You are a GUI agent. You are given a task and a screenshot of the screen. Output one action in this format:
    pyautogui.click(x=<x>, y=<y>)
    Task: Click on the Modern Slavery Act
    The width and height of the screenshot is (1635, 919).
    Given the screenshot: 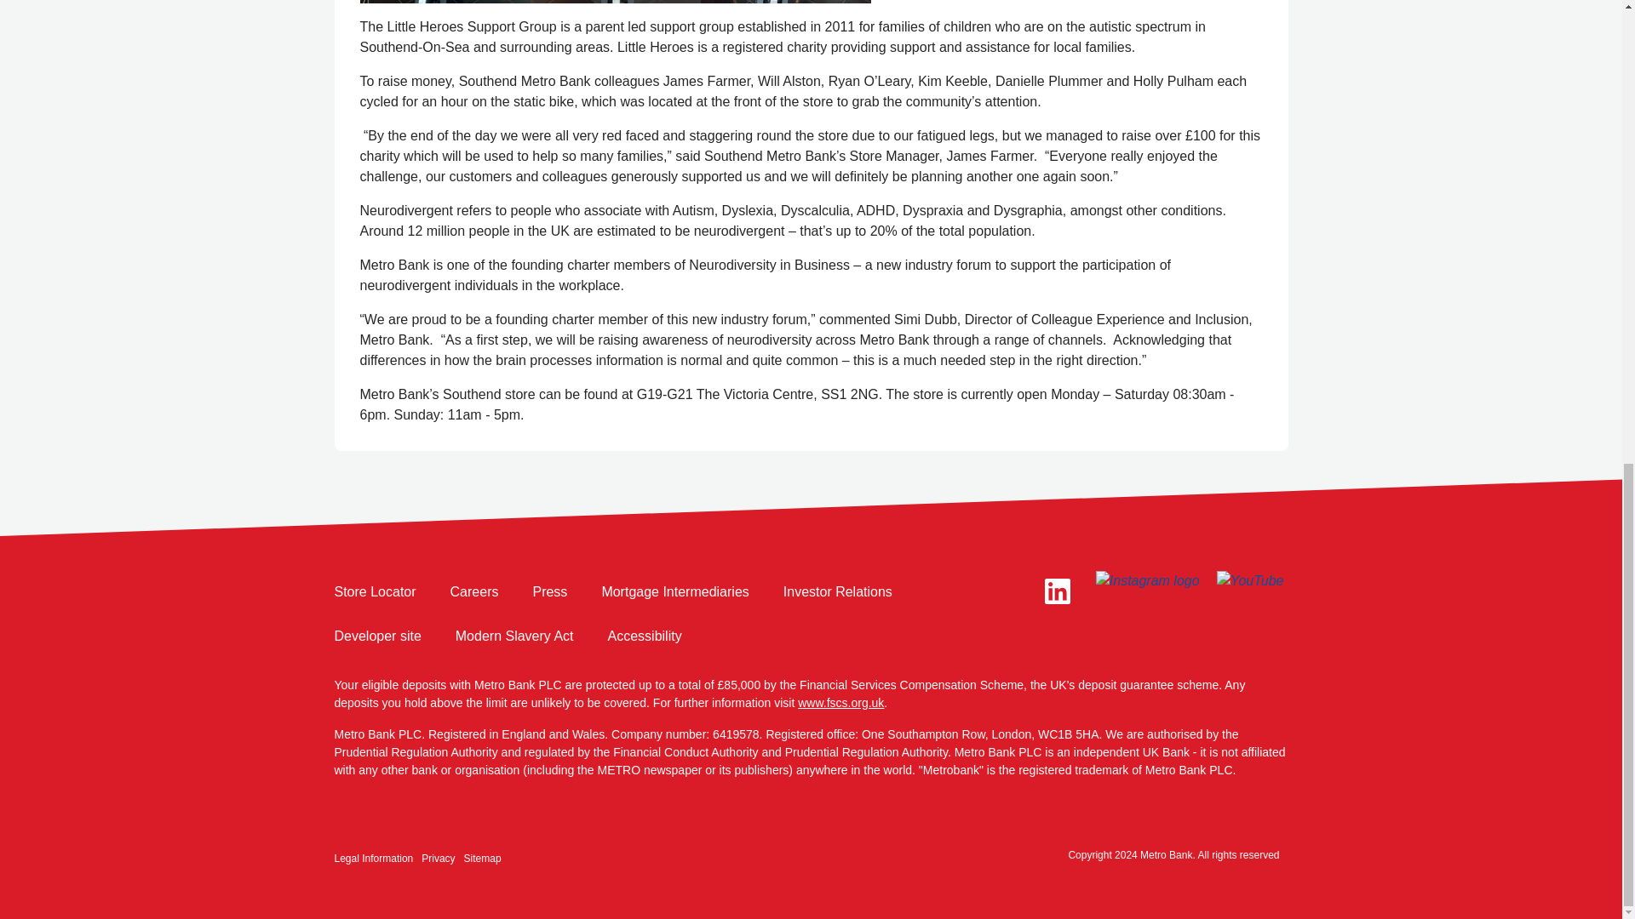 What is the action you would take?
    pyautogui.click(x=514, y=636)
    